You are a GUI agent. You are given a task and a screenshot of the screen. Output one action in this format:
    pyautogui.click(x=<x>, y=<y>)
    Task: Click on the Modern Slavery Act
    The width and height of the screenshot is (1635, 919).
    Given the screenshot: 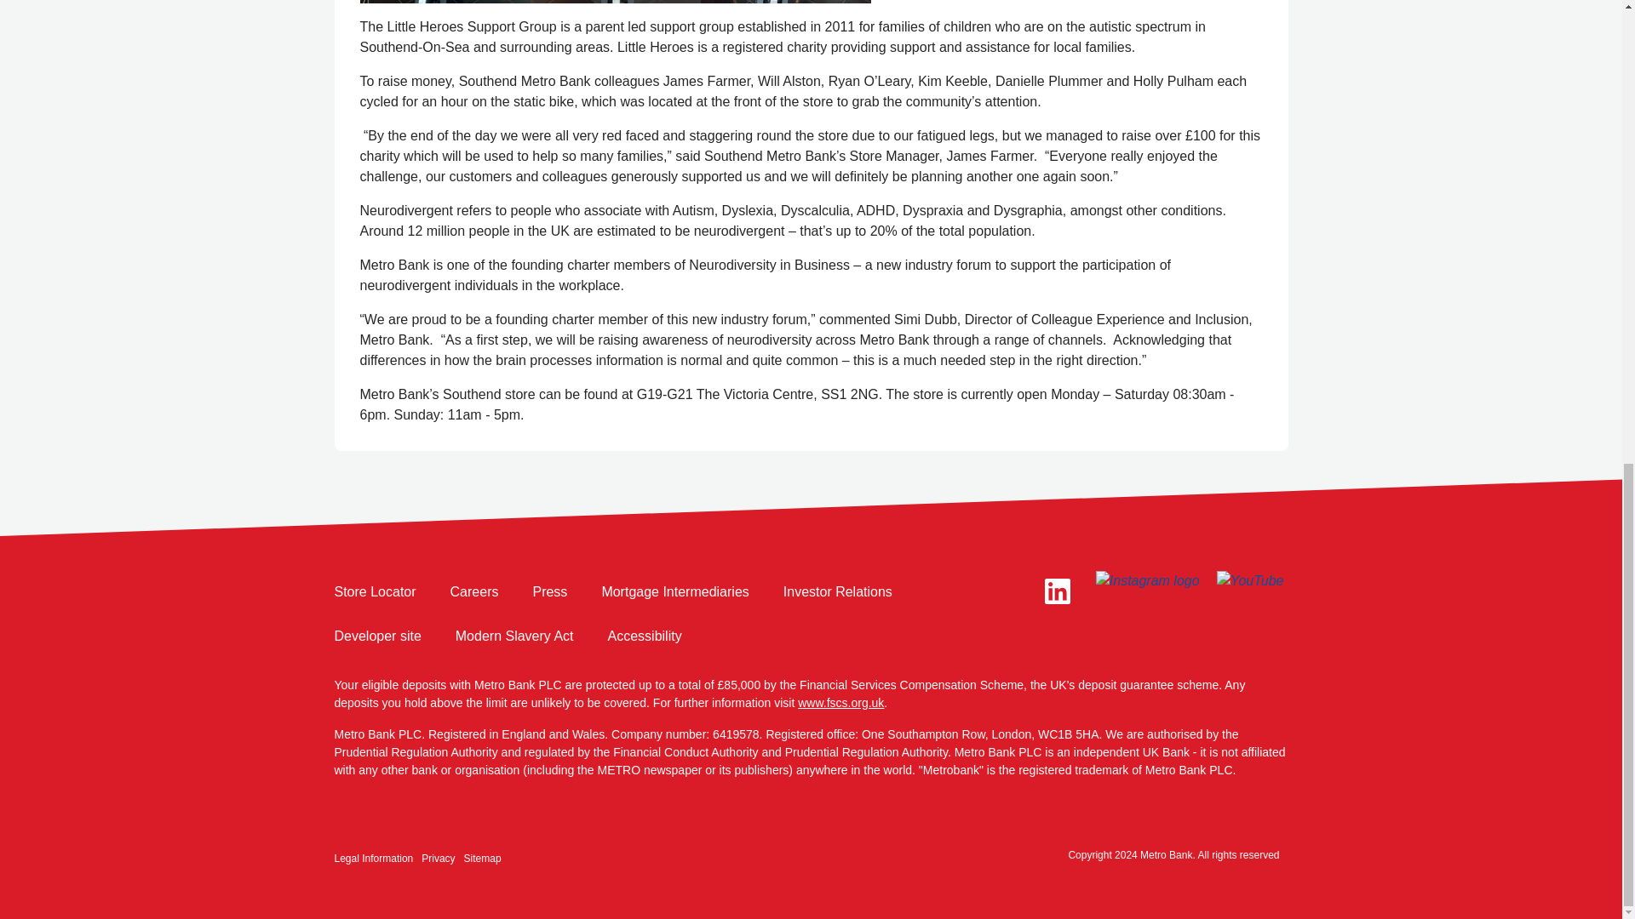 What is the action you would take?
    pyautogui.click(x=514, y=636)
    